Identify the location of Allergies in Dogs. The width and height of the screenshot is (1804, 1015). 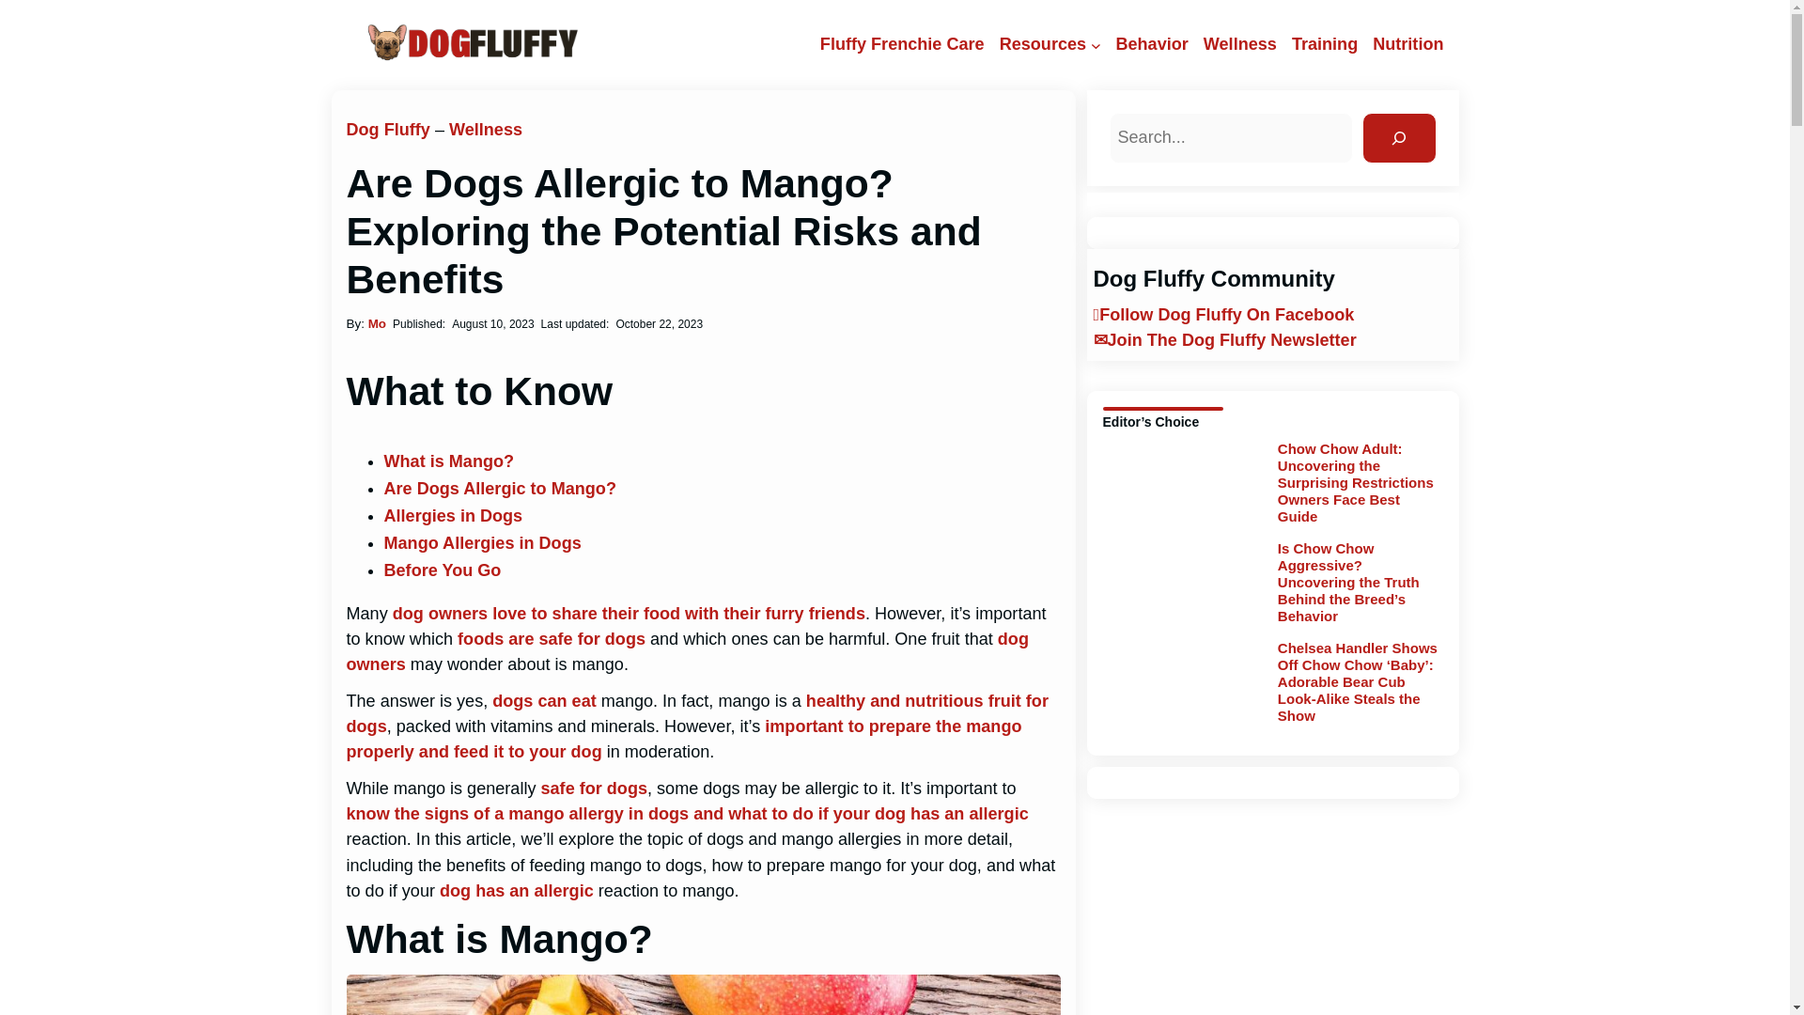
(453, 515).